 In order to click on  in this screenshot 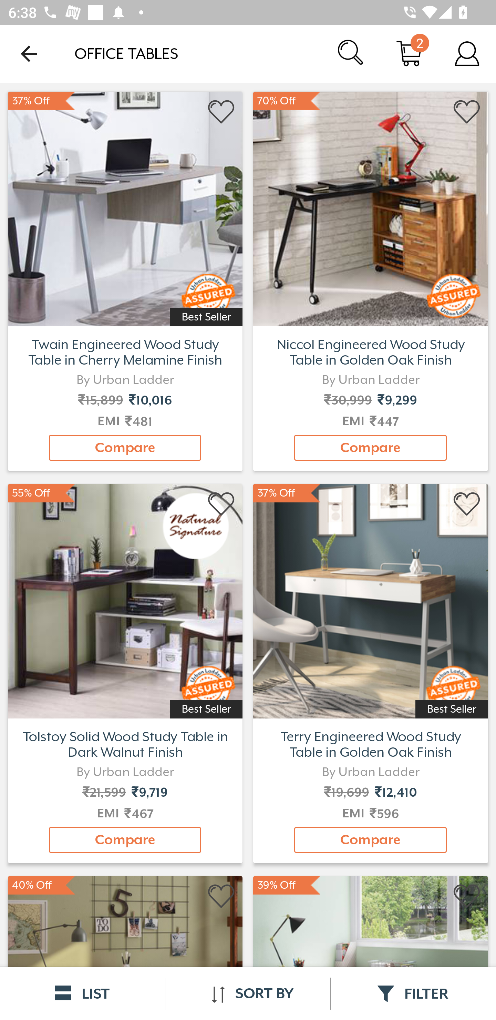, I will do `click(222, 504)`.